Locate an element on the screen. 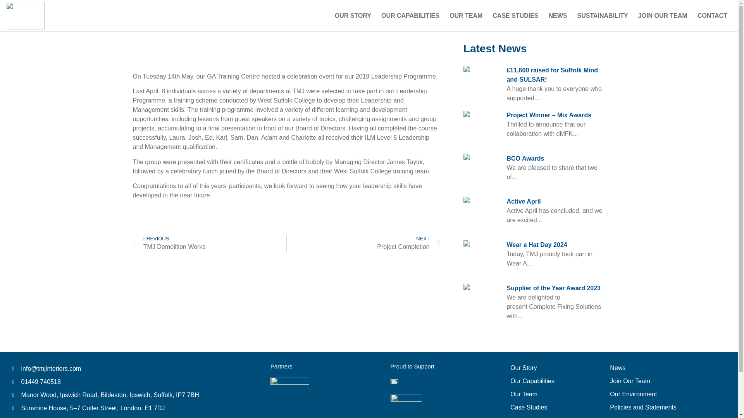 The image size is (744, 418). OUR CAPABILITIES is located at coordinates (410, 15).